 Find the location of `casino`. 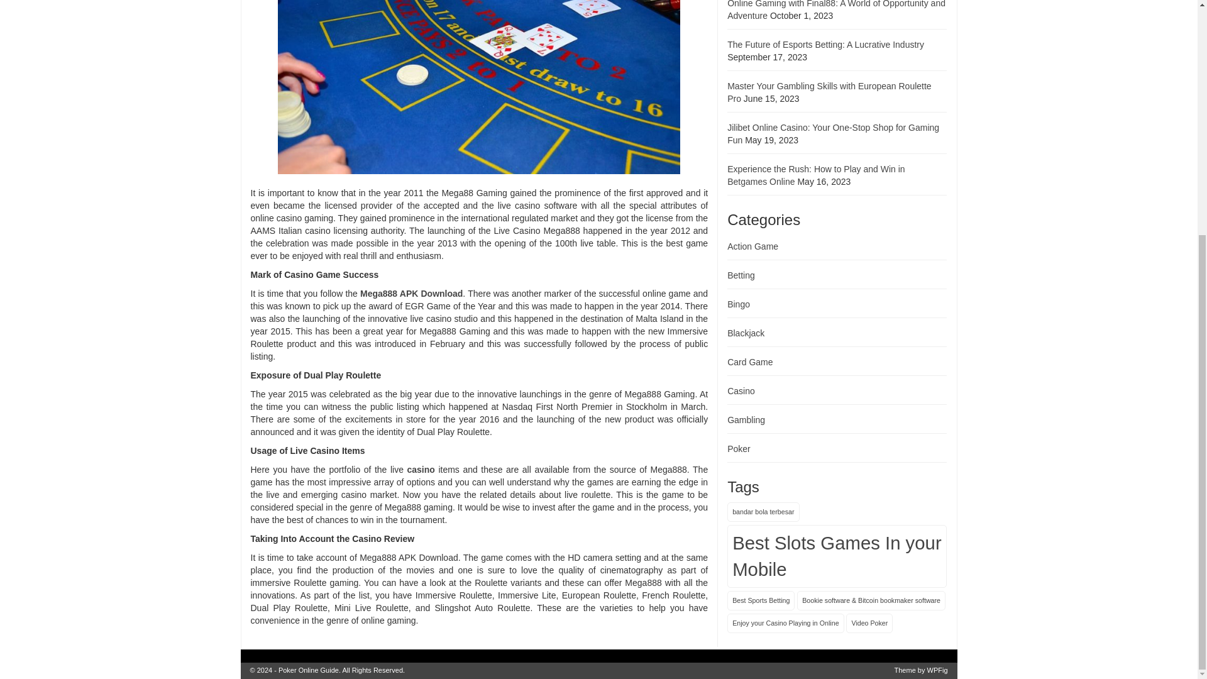

casino is located at coordinates (421, 469).